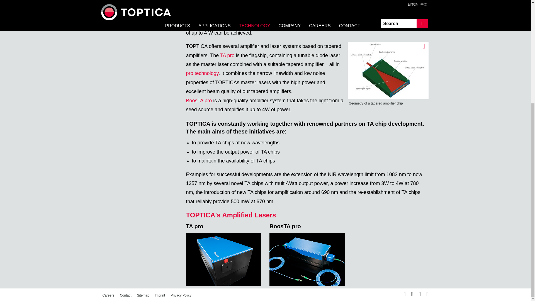 This screenshot has width=535, height=301. Describe the element at coordinates (122, 6) in the screenshot. I see `TOPTICA Proprietary` at that location.